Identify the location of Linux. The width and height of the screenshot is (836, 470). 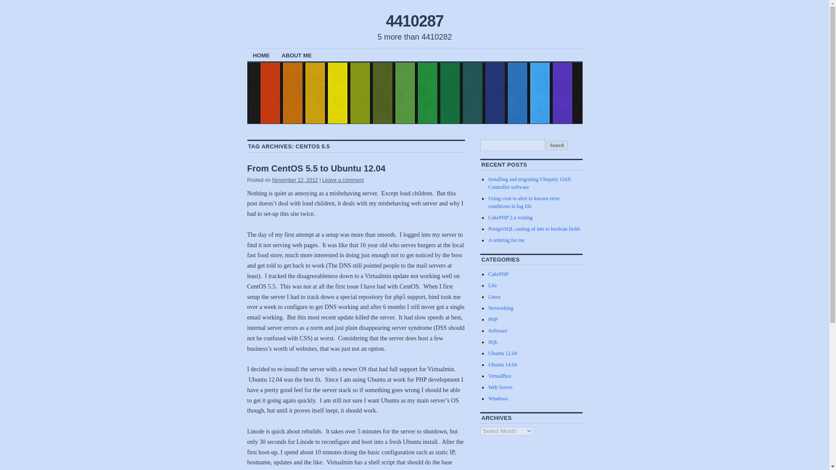
(495, 297).